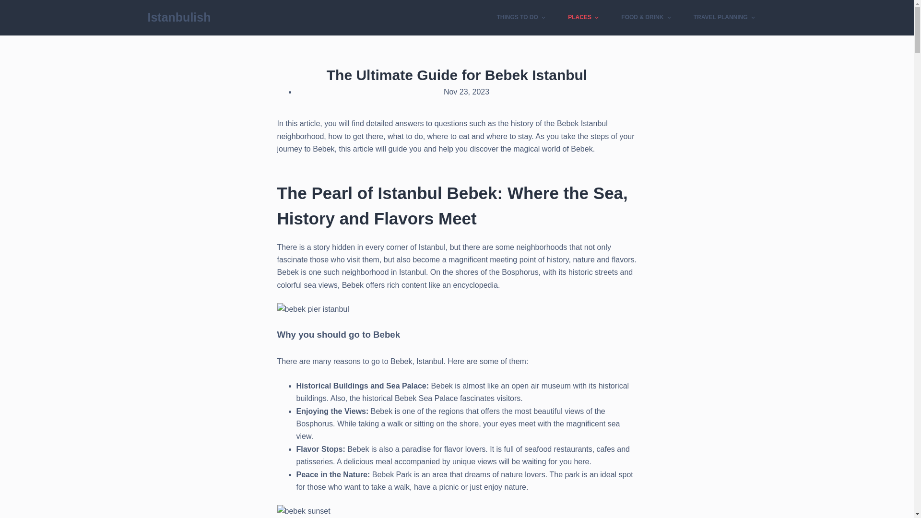  Describe the element at coordinates (179, 17) in the screenshot. I see `Istanbulish` at that location.